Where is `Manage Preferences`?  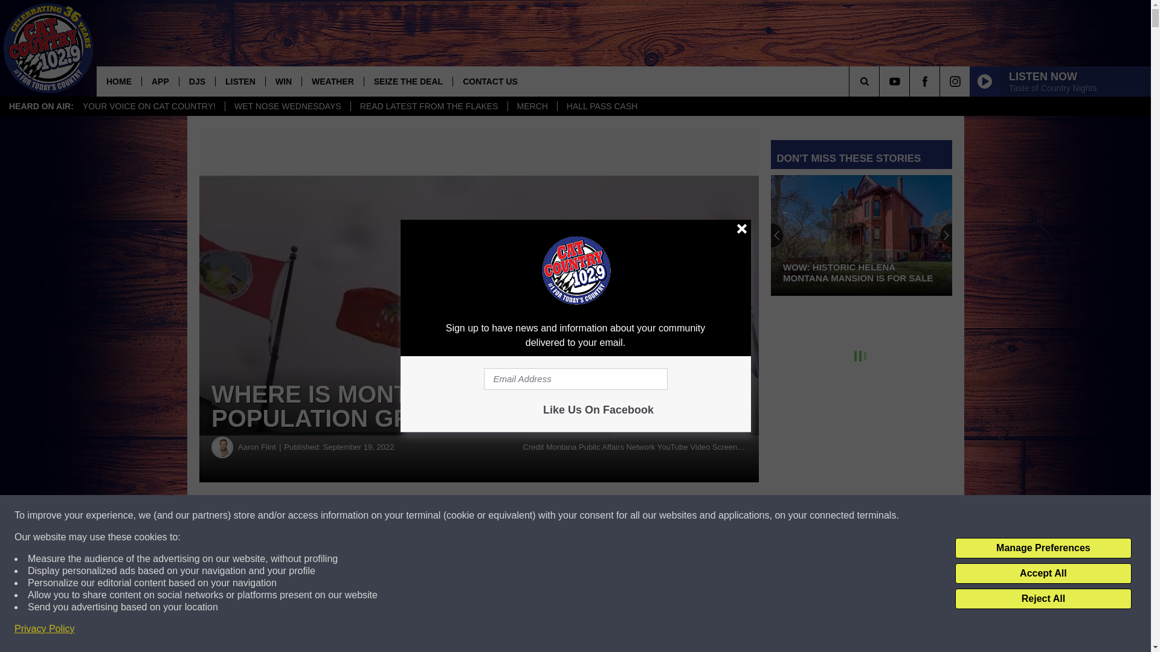
Manage Preferences is located at coordinates (1043, 548).